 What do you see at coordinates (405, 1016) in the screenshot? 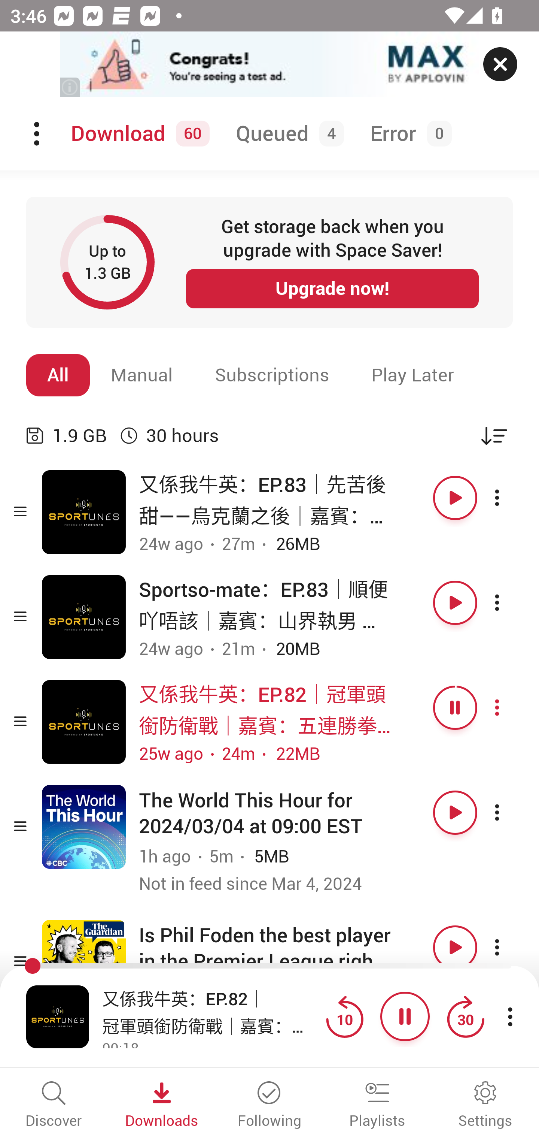
I see `Pause button` at bounding box center [405, 1016].